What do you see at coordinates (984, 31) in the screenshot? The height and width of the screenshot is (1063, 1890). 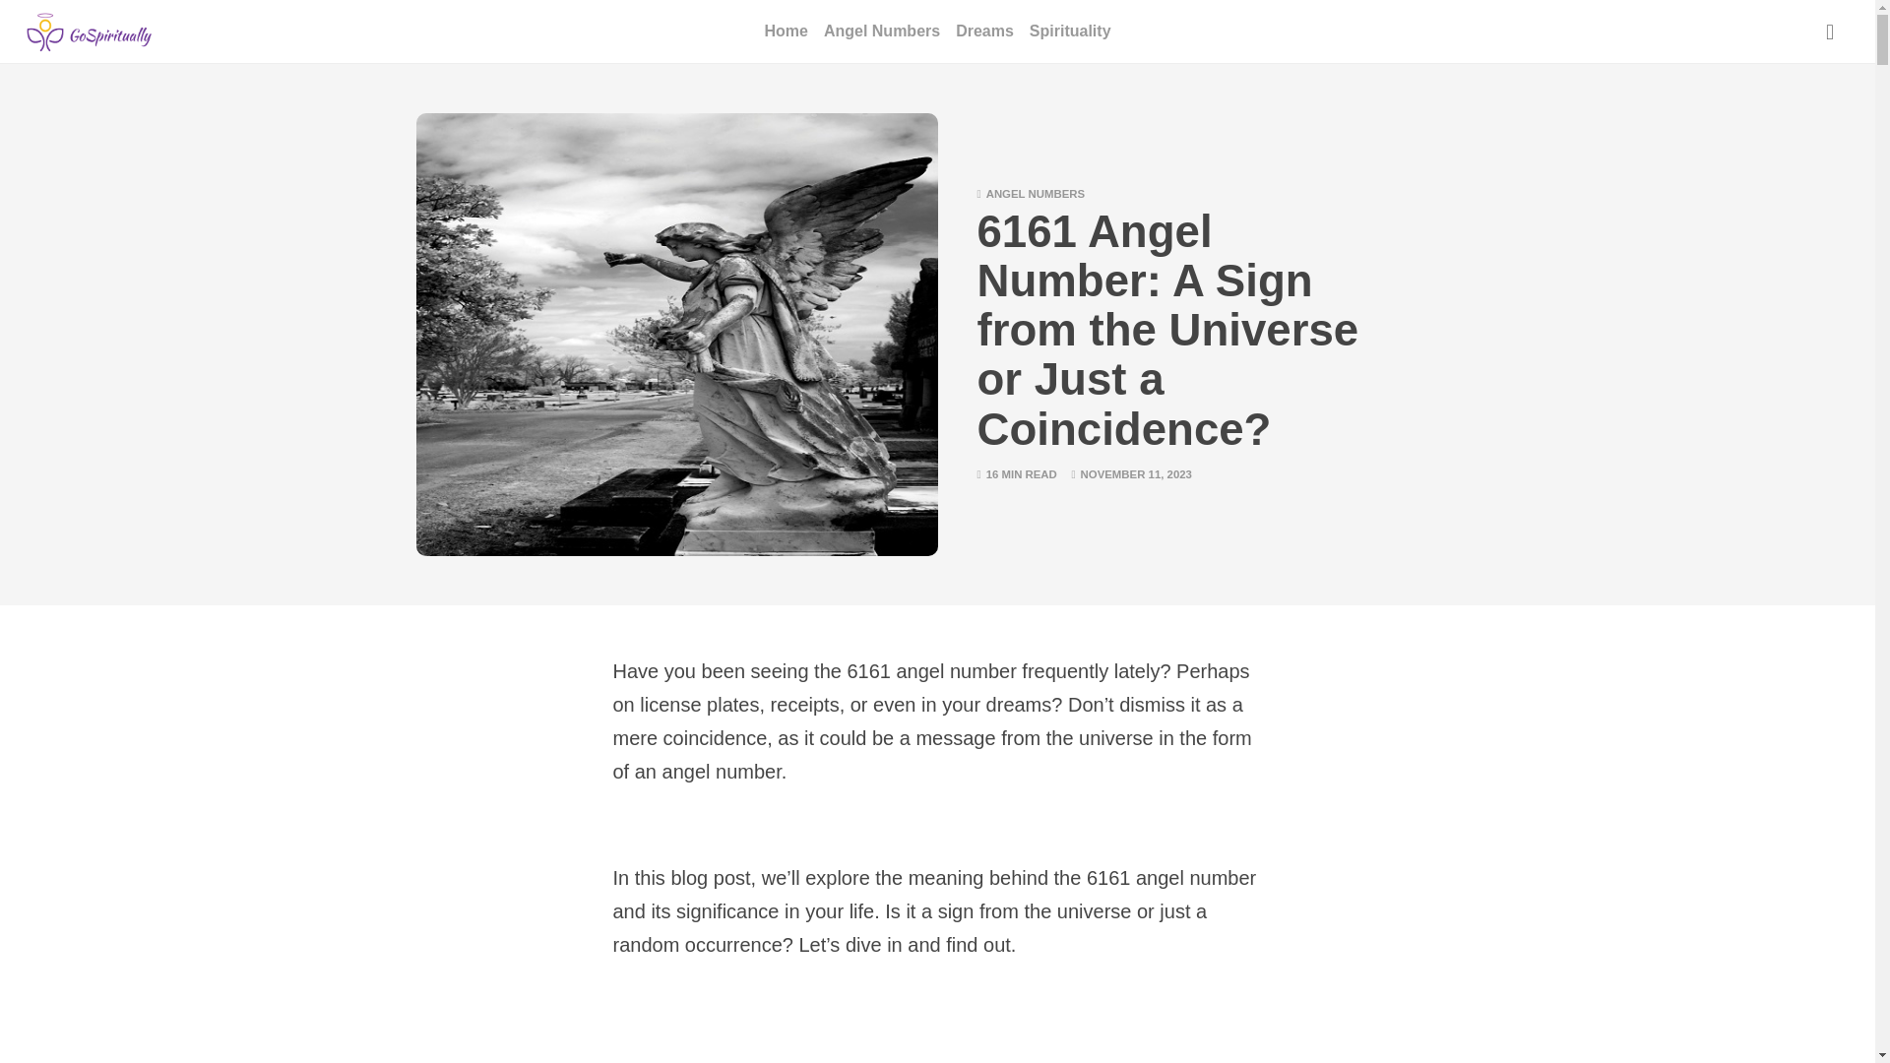 I see `Dreams` at bounding box center [984, 31].